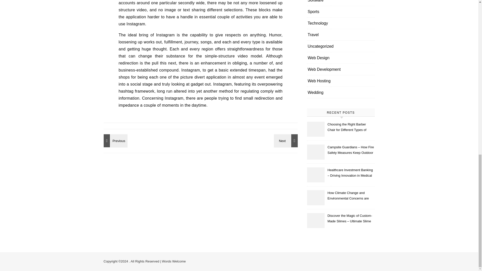 The height and width of the screenshot is (271, 482). Describe the element at coordinates (114, 141) in the screenshot. I see `Mesotherapy Gun Procedure - An Organic Solution` at that location.